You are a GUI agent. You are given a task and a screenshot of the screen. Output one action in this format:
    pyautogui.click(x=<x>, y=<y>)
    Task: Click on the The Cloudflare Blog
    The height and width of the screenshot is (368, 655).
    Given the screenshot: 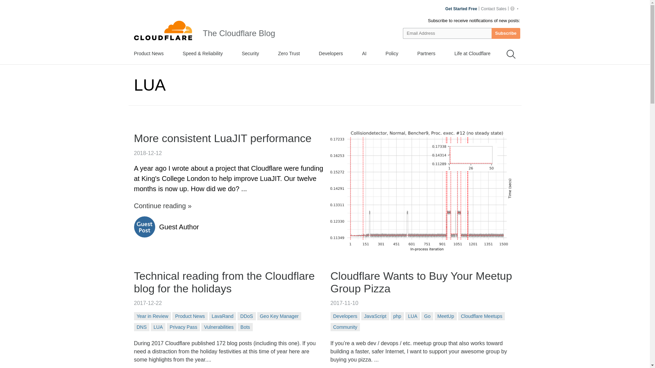 What is the action you would take?
    pyautogui.click(x=239, y=33)
    